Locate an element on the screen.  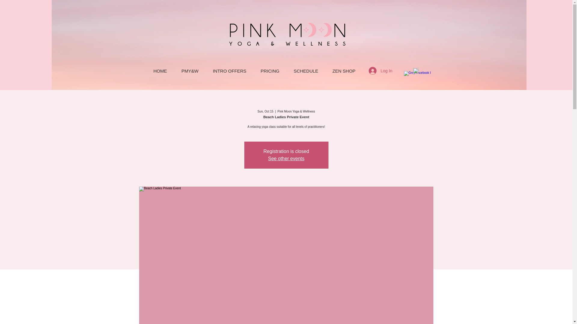
INTRO OFFERS is located at coordinates (229, 71).